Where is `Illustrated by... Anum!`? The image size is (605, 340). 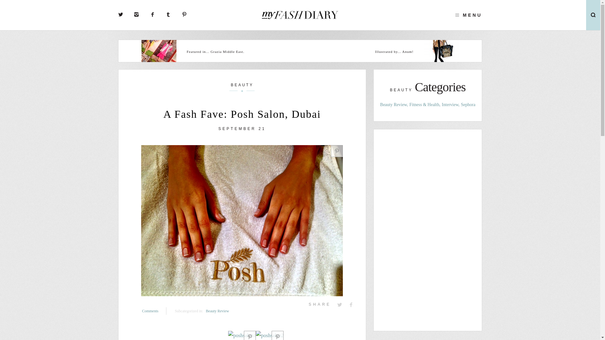 Illustrated by... Anum! is located at coordinates (366, 51).